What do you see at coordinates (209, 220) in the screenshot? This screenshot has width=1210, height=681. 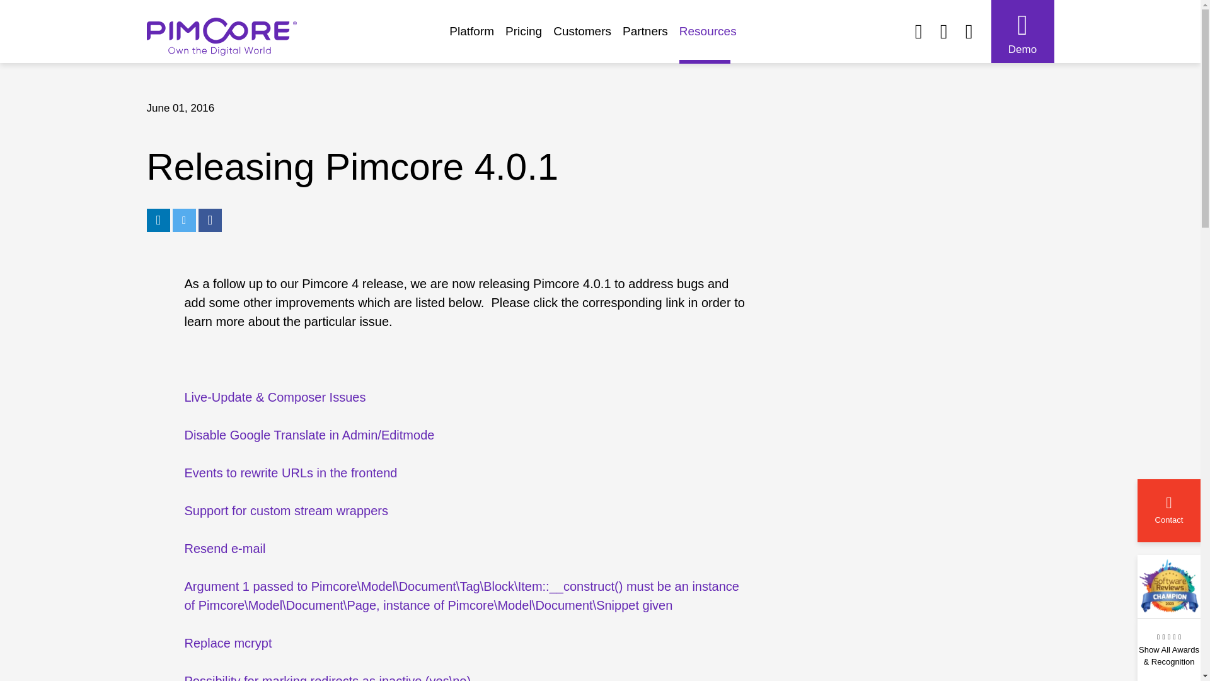 I see `Share on Facebook` at bounding box center [209, 220].